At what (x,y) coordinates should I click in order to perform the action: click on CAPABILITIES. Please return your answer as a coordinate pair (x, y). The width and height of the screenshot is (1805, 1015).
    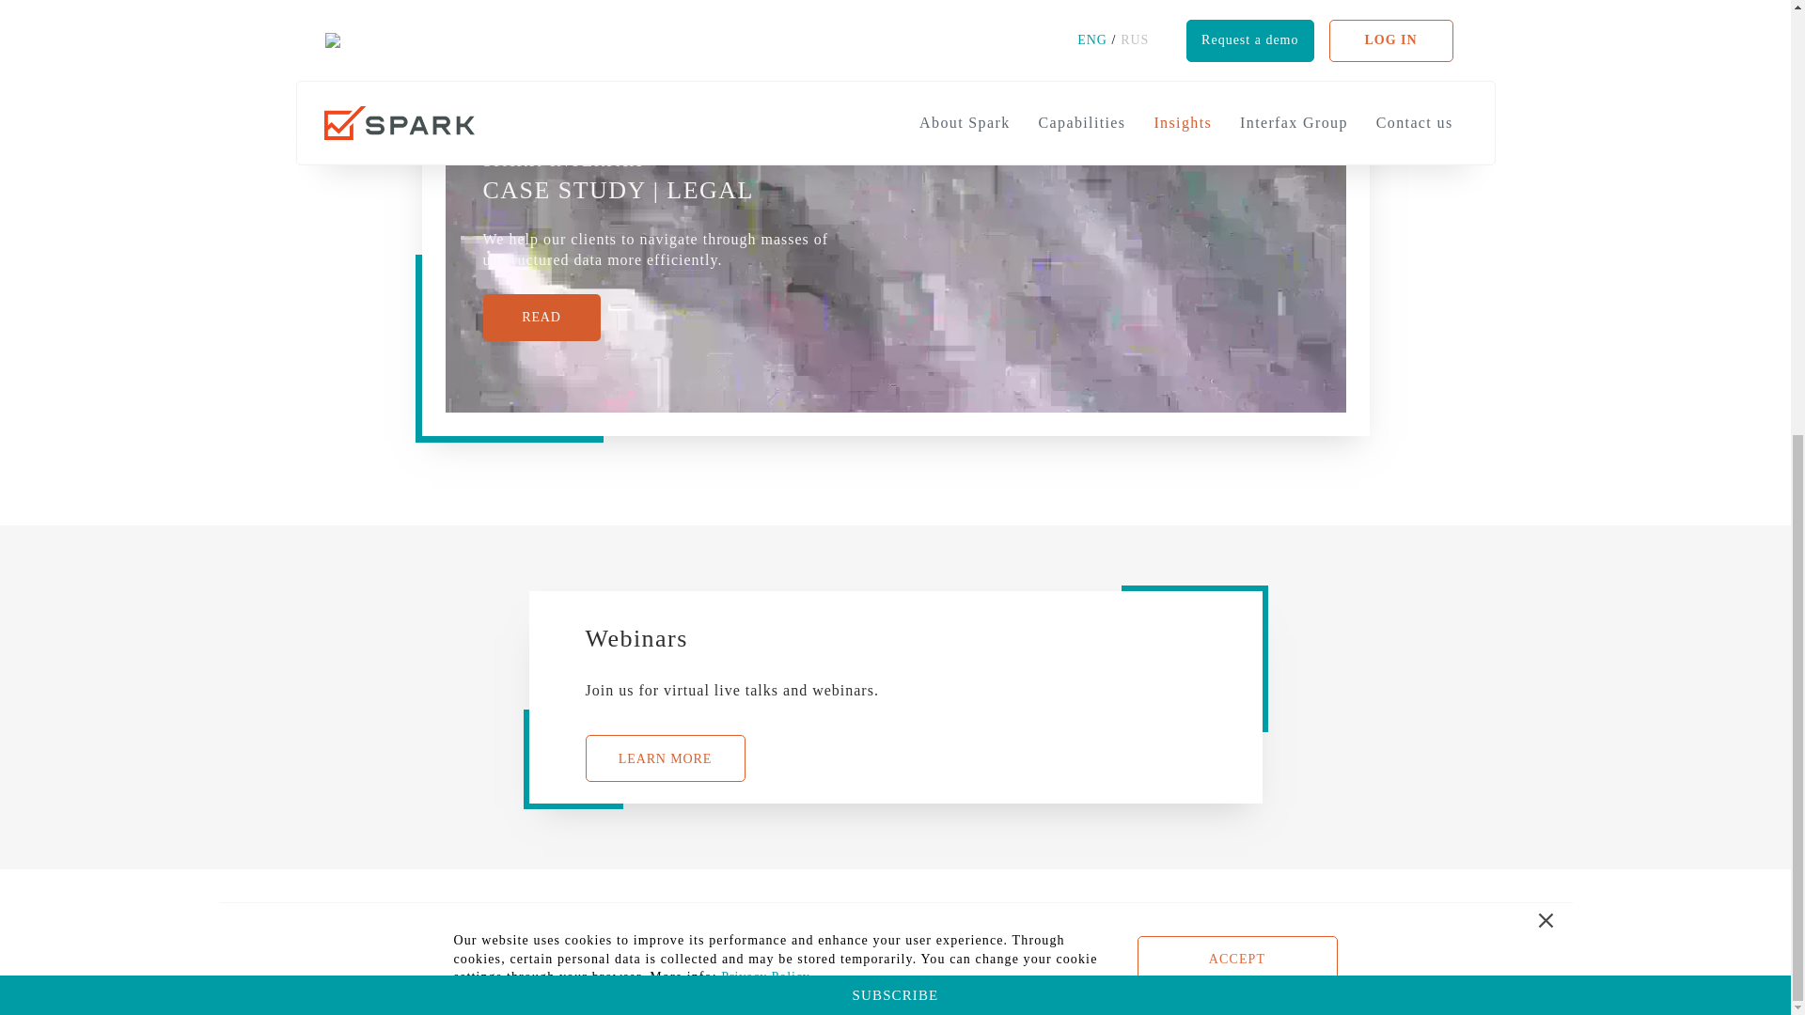
    Looking at the image, I should click on (724, 926).